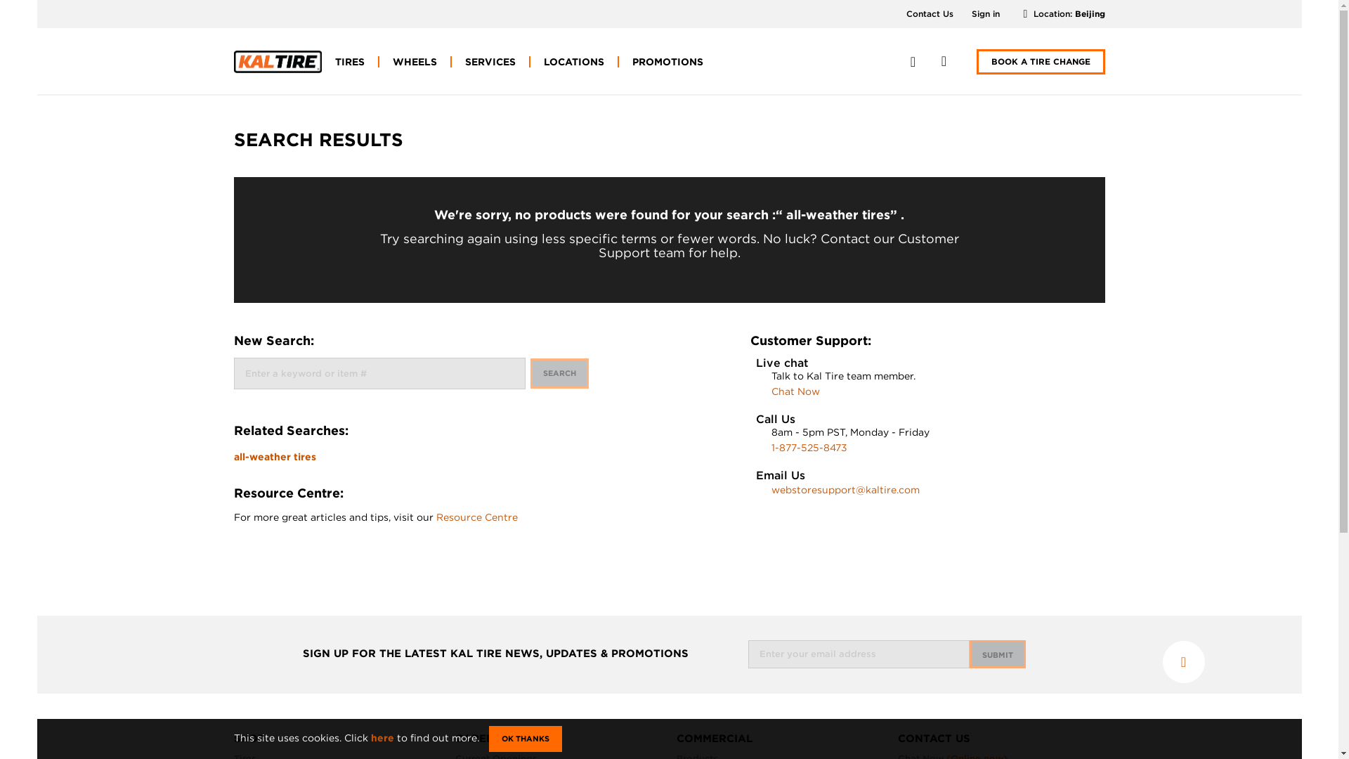  I want to click on Contact Us, so click(930, 13).